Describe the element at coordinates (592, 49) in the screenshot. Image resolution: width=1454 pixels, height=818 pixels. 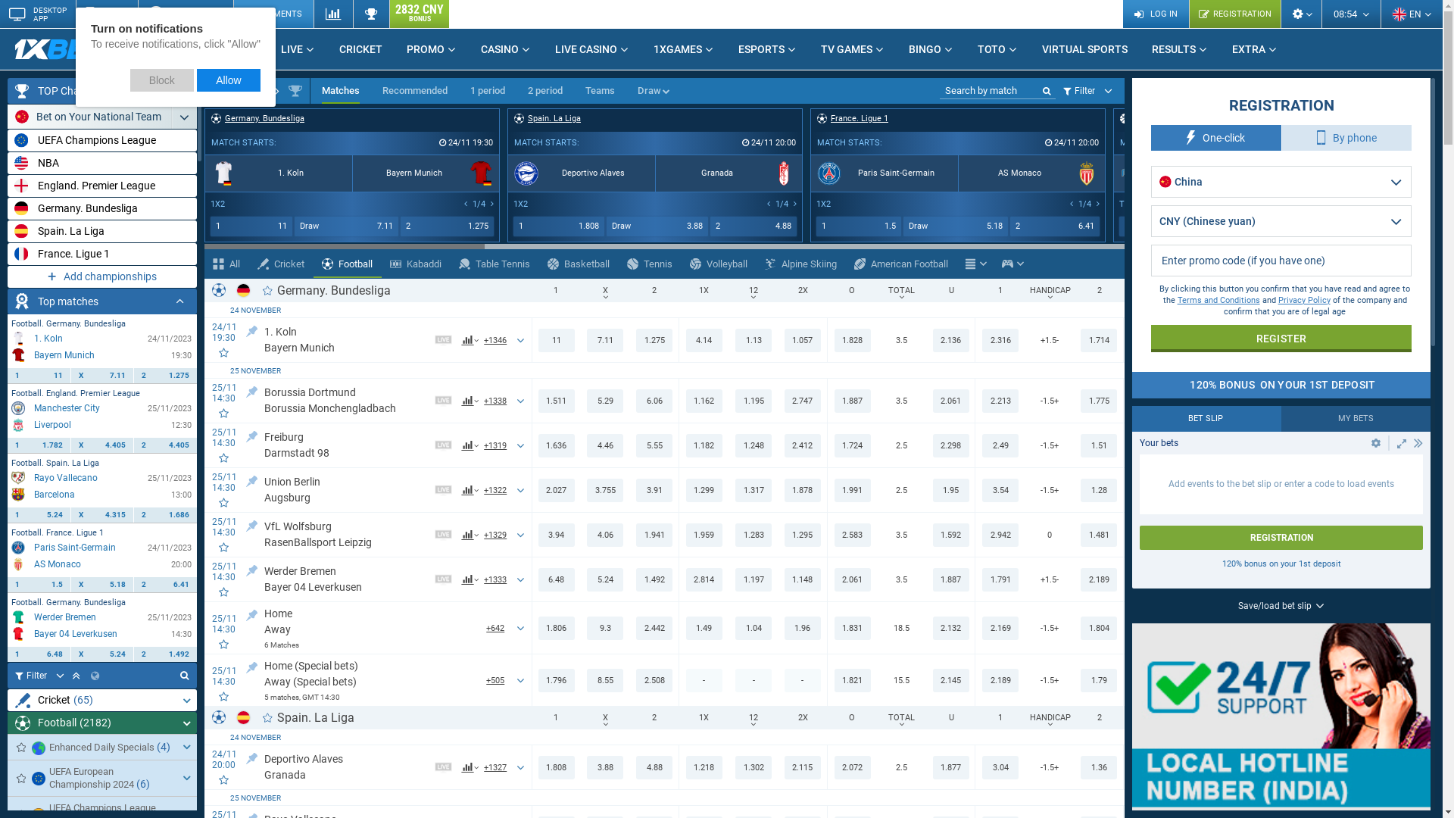
I see `LIVE CASINO` at that location.